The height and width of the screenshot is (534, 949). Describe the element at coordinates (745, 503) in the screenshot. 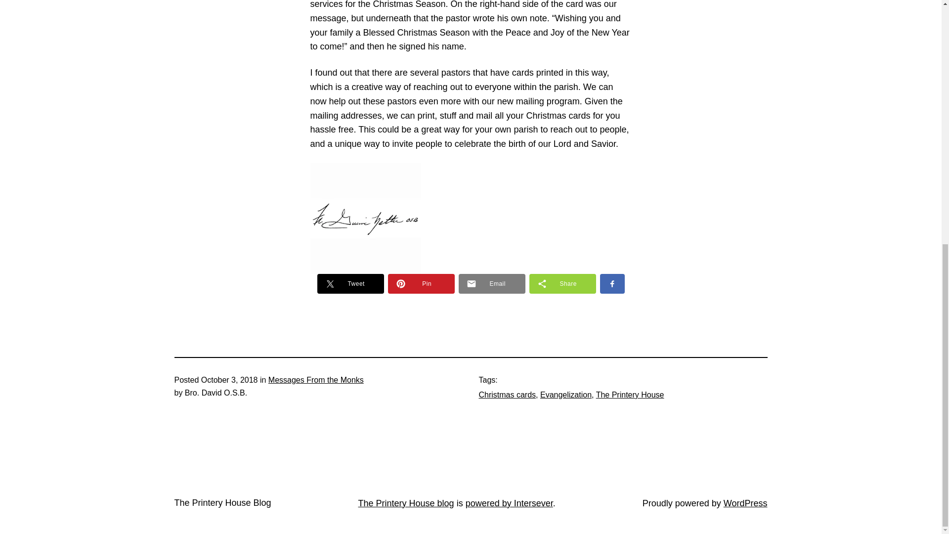

I see `WordPress` at that location.